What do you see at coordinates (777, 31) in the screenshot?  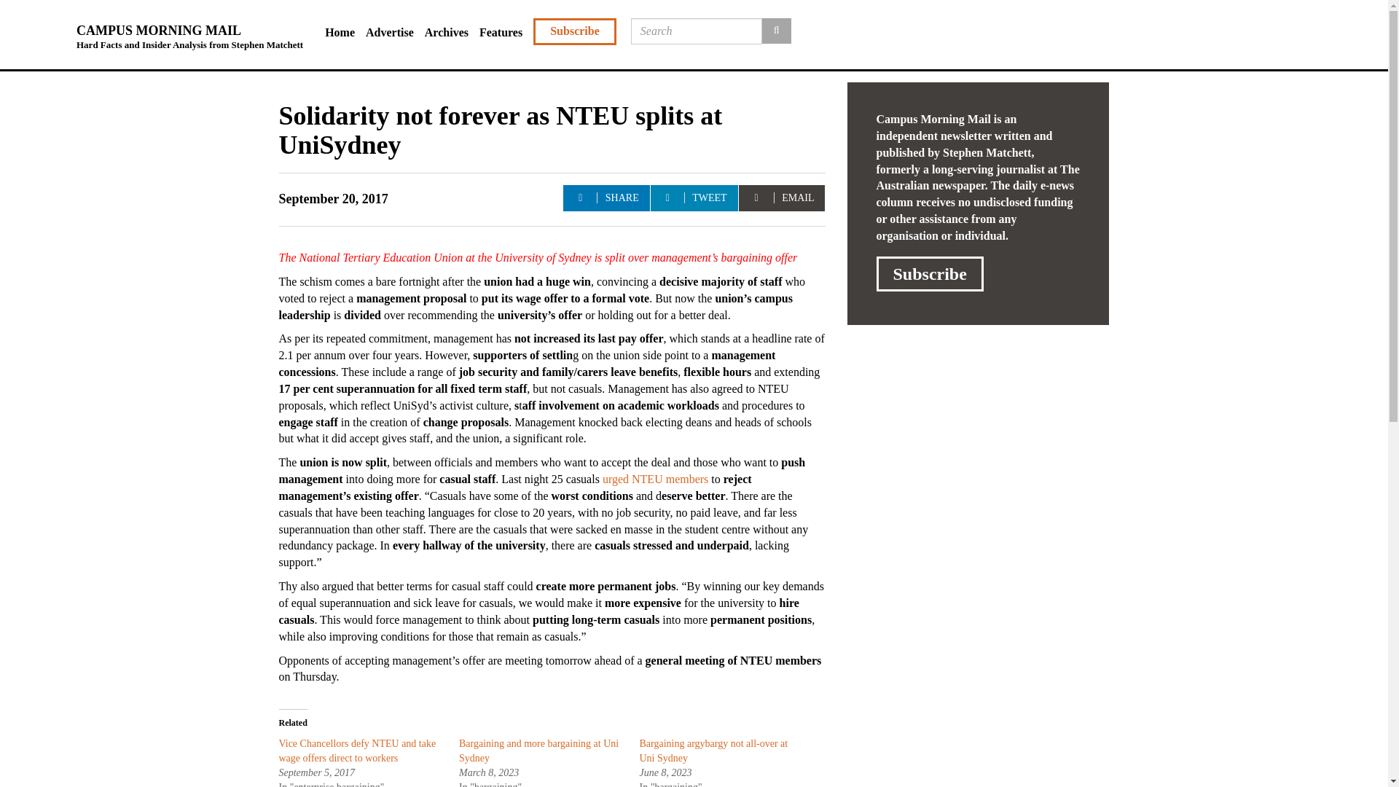 I see `Search` at bounding box center [777, 31].